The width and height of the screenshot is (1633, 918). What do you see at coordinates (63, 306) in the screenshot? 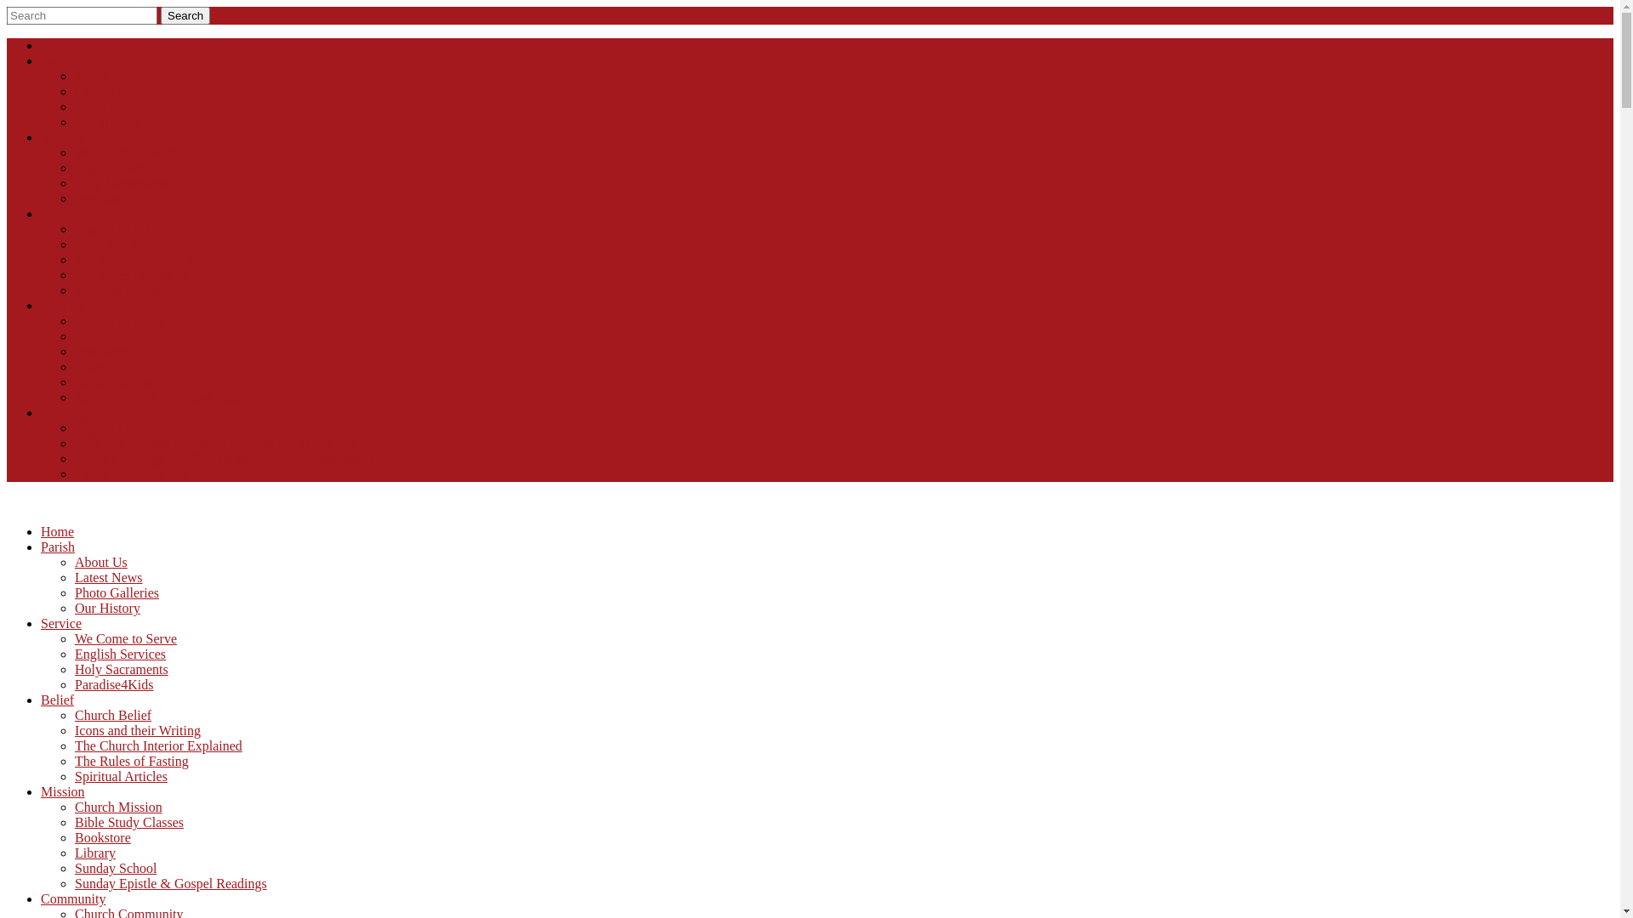
I see `Mission` at bounding box center [63, 306].